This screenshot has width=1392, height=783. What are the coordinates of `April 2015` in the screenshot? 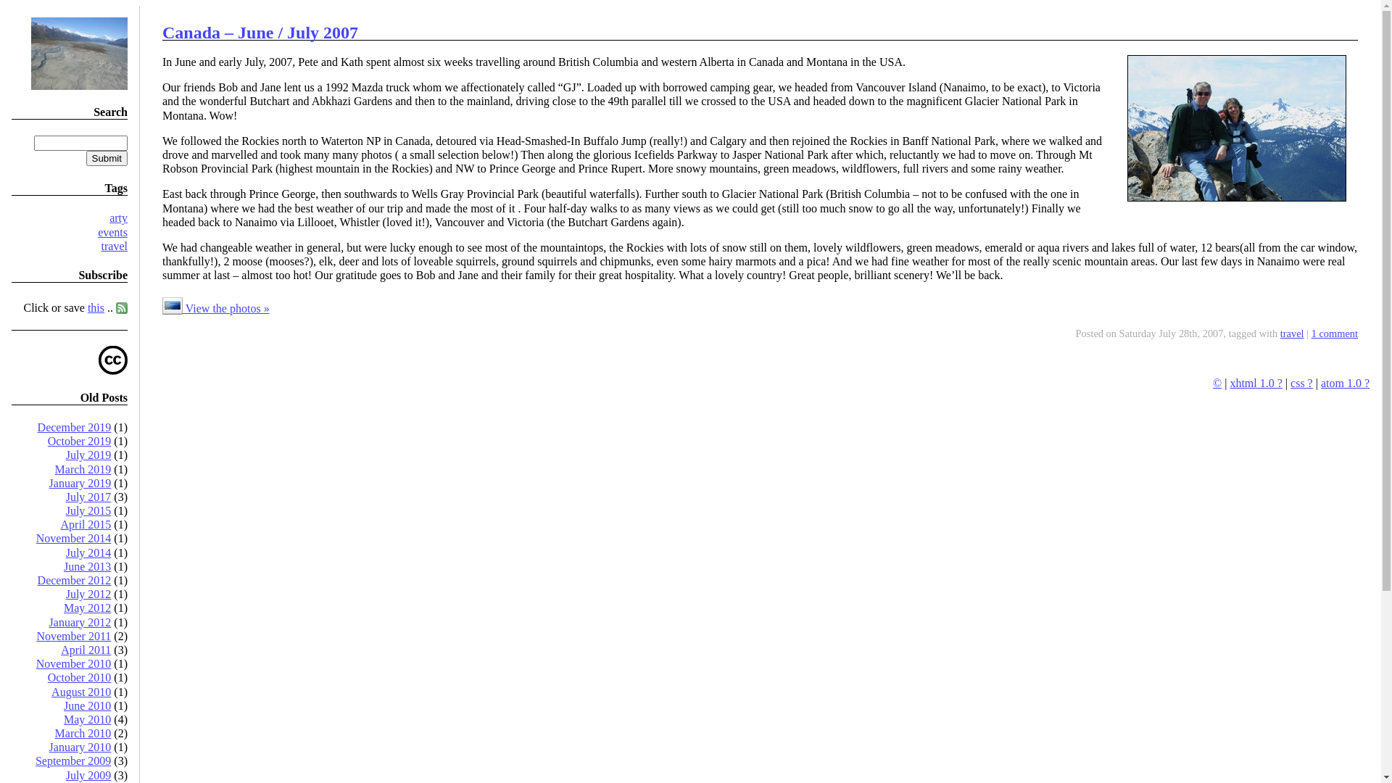 It's located at (86, 525).